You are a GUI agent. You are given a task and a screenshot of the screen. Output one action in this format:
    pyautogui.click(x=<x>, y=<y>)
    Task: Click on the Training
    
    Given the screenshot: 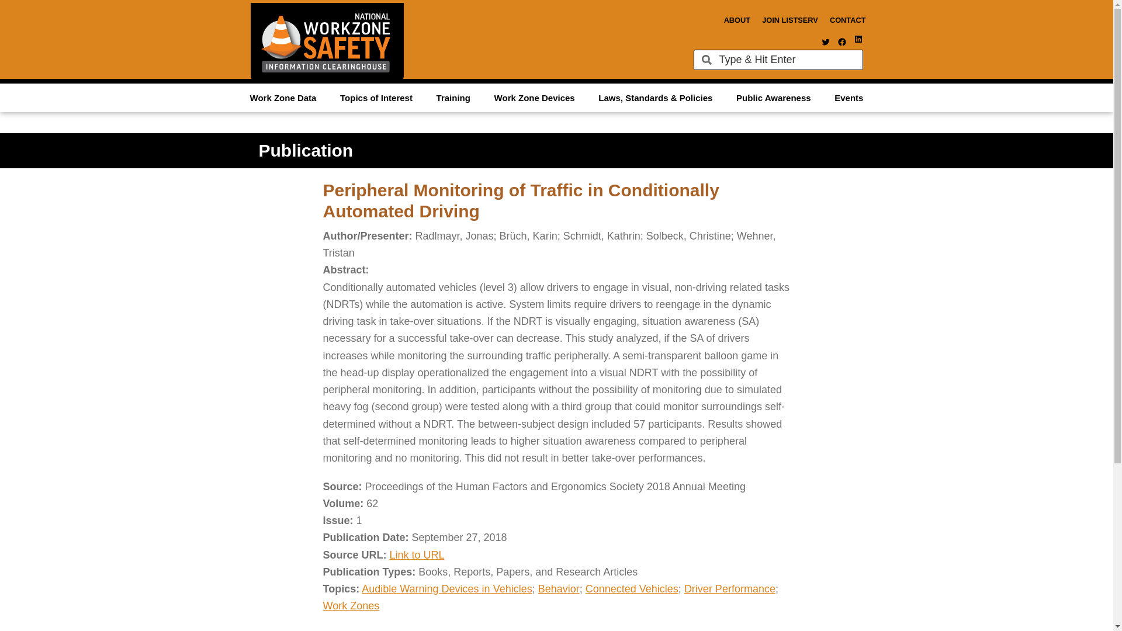 What is the action you would take?
    pyautogui.click(x=453, y=97)
    